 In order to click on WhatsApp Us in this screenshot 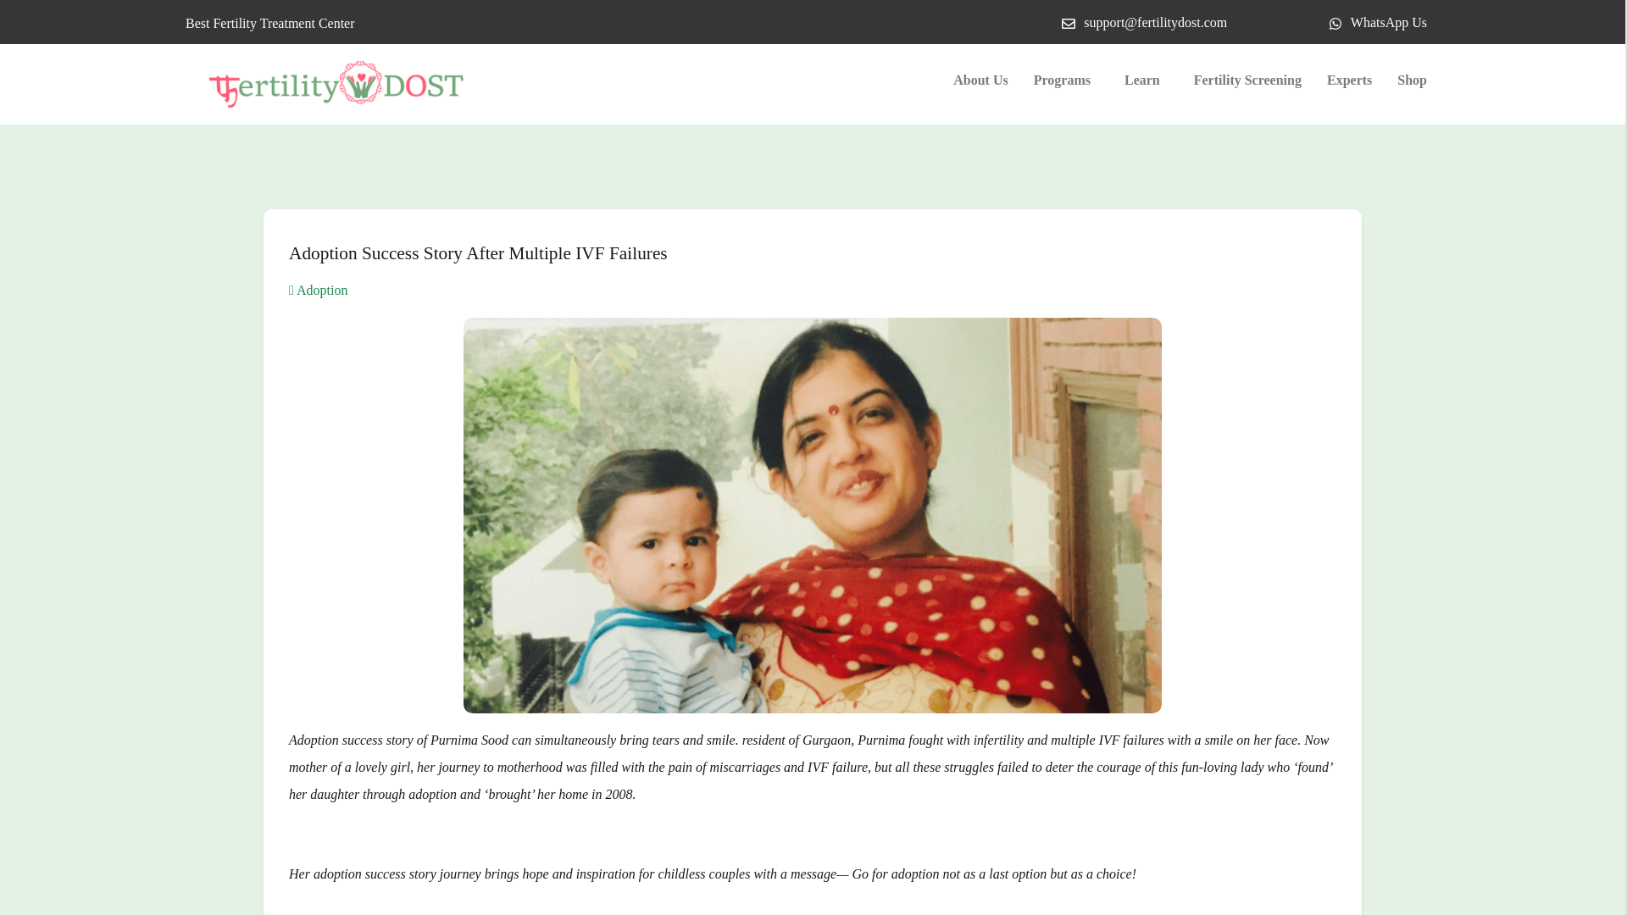, I will do `click(1378, 23)`.